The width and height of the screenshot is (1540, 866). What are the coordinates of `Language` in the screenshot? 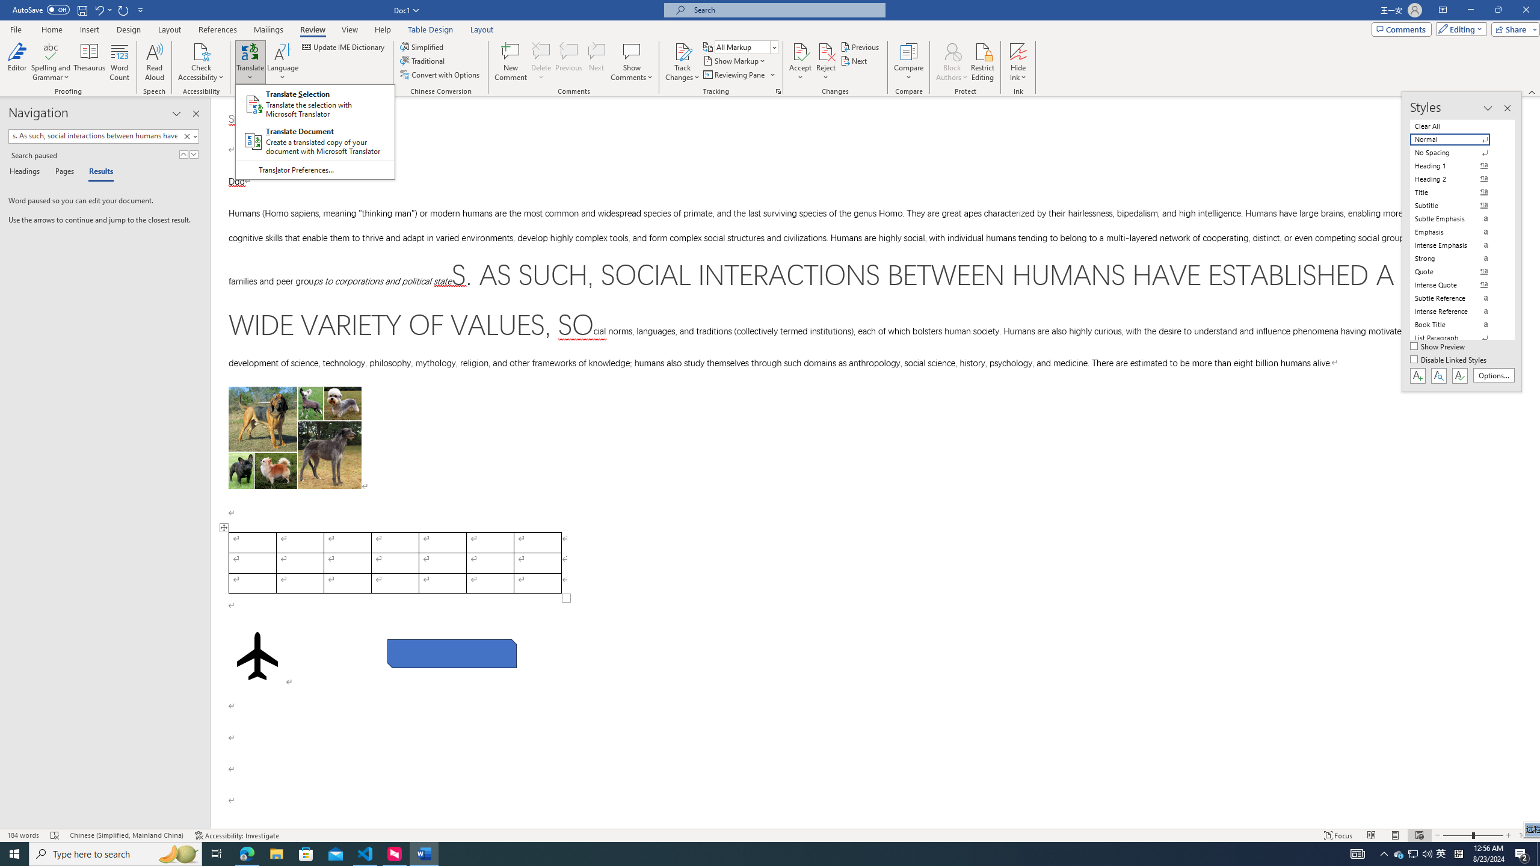 It's located at (1018, 51).